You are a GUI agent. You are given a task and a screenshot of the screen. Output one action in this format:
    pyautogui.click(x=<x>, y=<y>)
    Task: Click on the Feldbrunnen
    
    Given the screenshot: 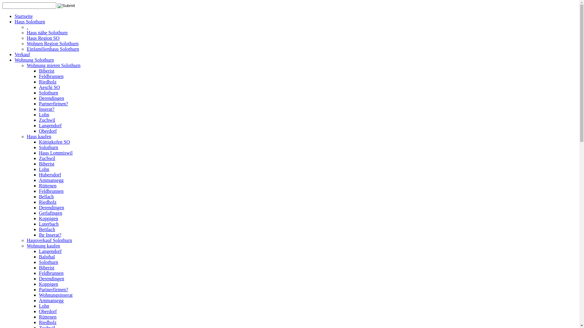 What is the action you would take?
    pyautogui.click(x=51, y=77)
    